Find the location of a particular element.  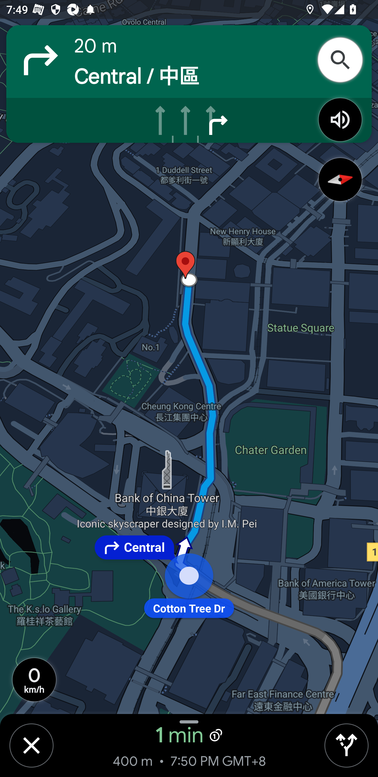

Audio level selector: unmuted is located at coordinates (340, 120).